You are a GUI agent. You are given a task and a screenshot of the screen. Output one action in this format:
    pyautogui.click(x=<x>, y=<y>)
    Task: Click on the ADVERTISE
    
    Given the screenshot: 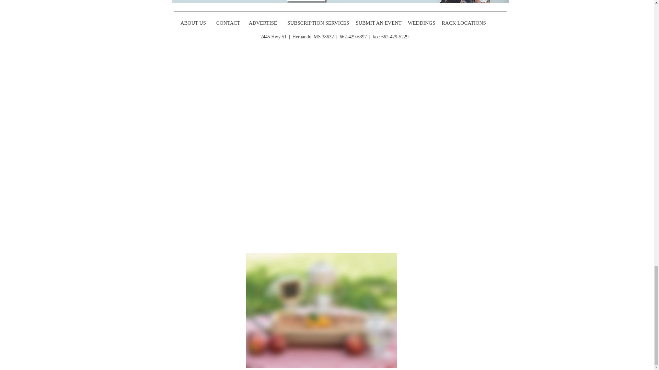 What is the action you would take?
    pyautogui.click(x=264, y=23)
    